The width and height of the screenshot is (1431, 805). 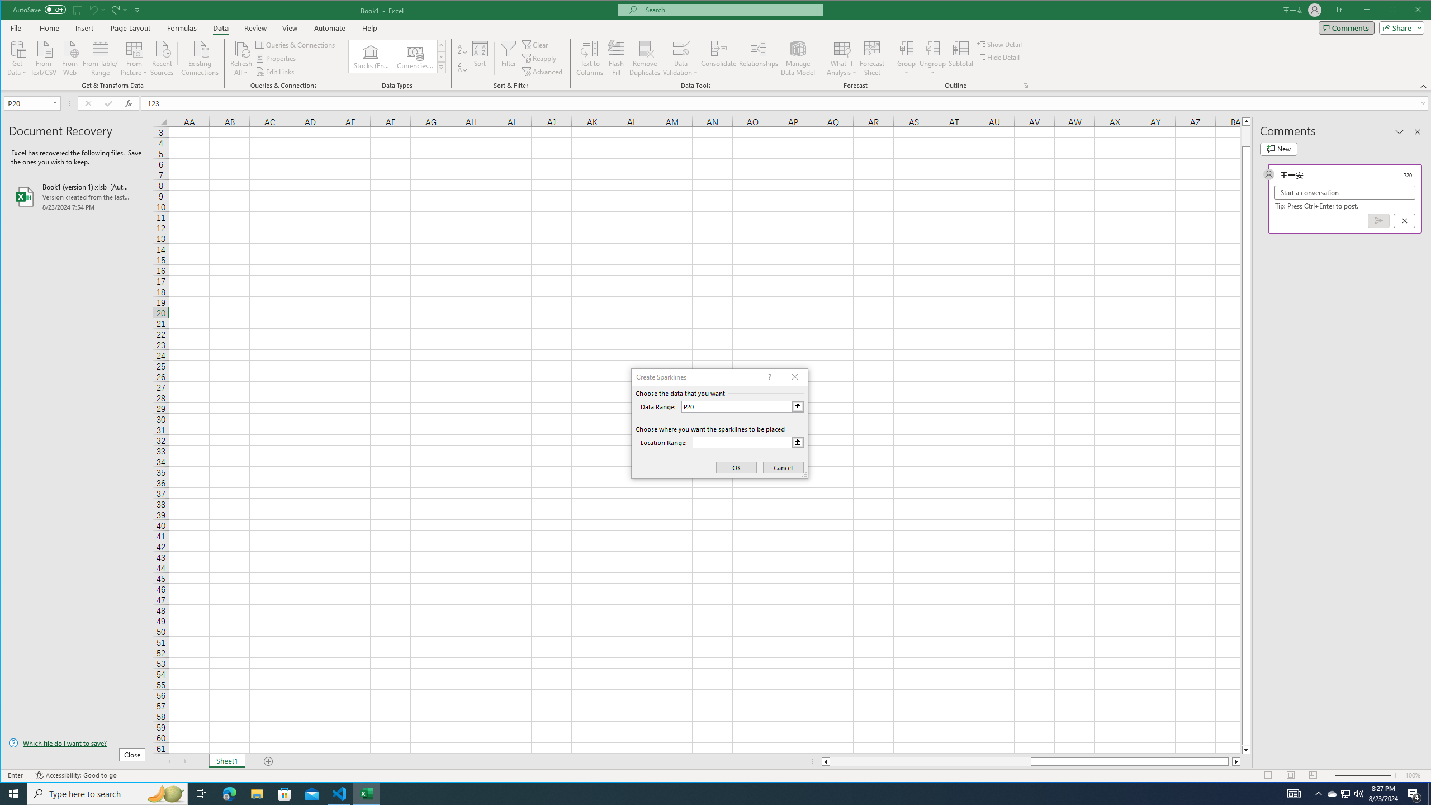 What do you see at coordinates (441, 67) in the screenshot?
I see `Class: NetUIImage` at bounding box center [441, 67].